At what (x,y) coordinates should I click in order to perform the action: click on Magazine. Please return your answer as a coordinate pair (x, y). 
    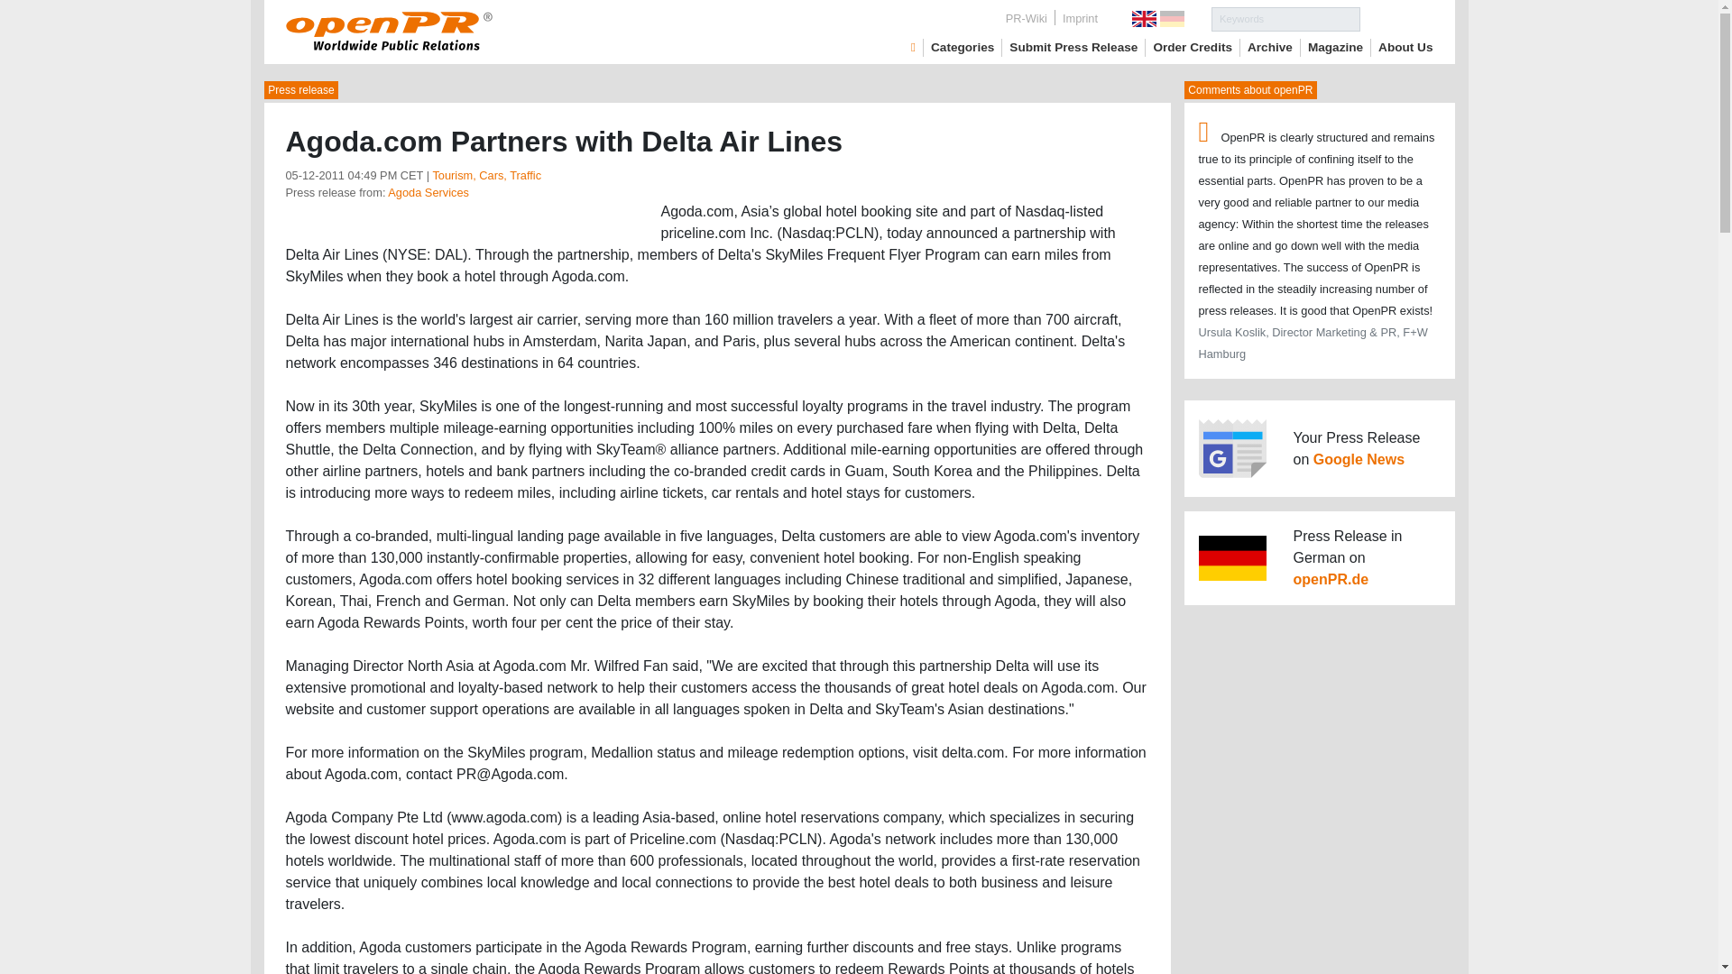
    Looking at the image, I should click on (1335, 47).